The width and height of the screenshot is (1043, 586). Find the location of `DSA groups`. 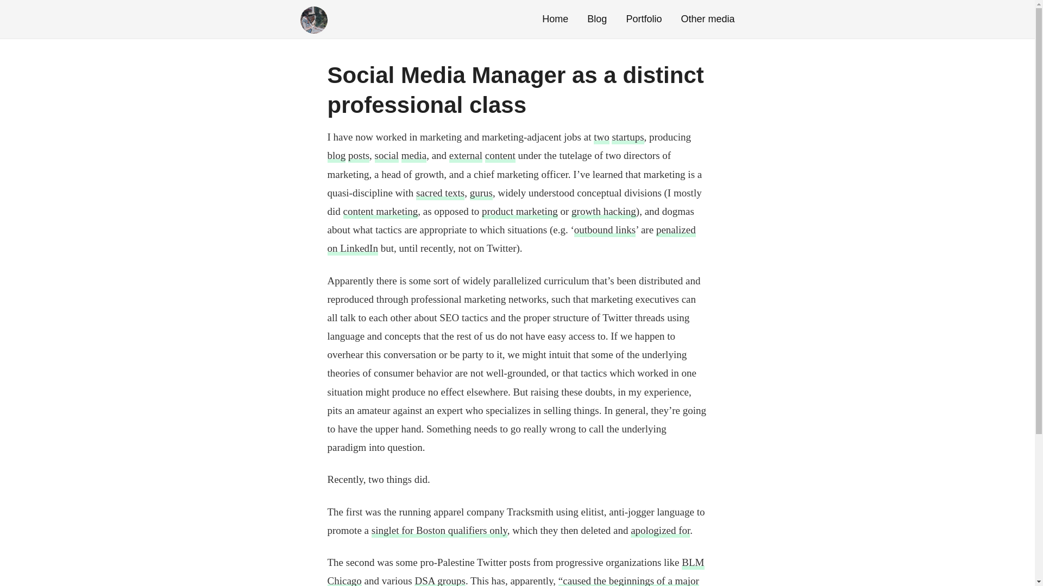

DSA groups is located at coordinates (439, 581).